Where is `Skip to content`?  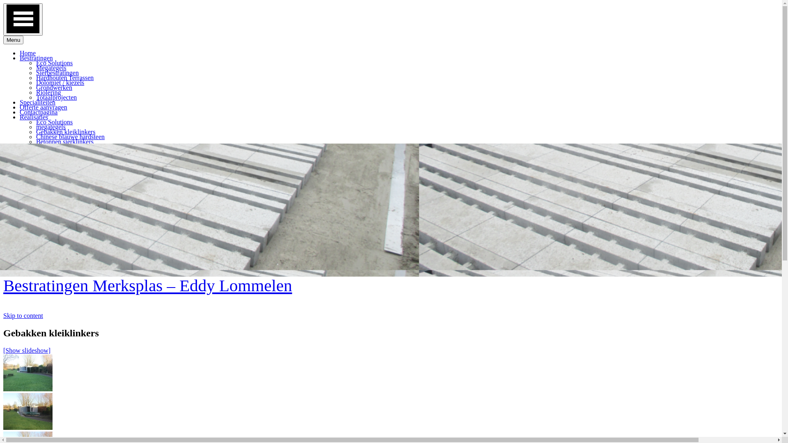 Skip to content is located at coordinates (23, 316).